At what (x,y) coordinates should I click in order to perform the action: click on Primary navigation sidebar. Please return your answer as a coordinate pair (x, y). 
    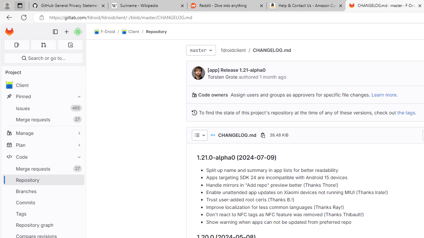
    Looking at the image, I should click on (55, 32).